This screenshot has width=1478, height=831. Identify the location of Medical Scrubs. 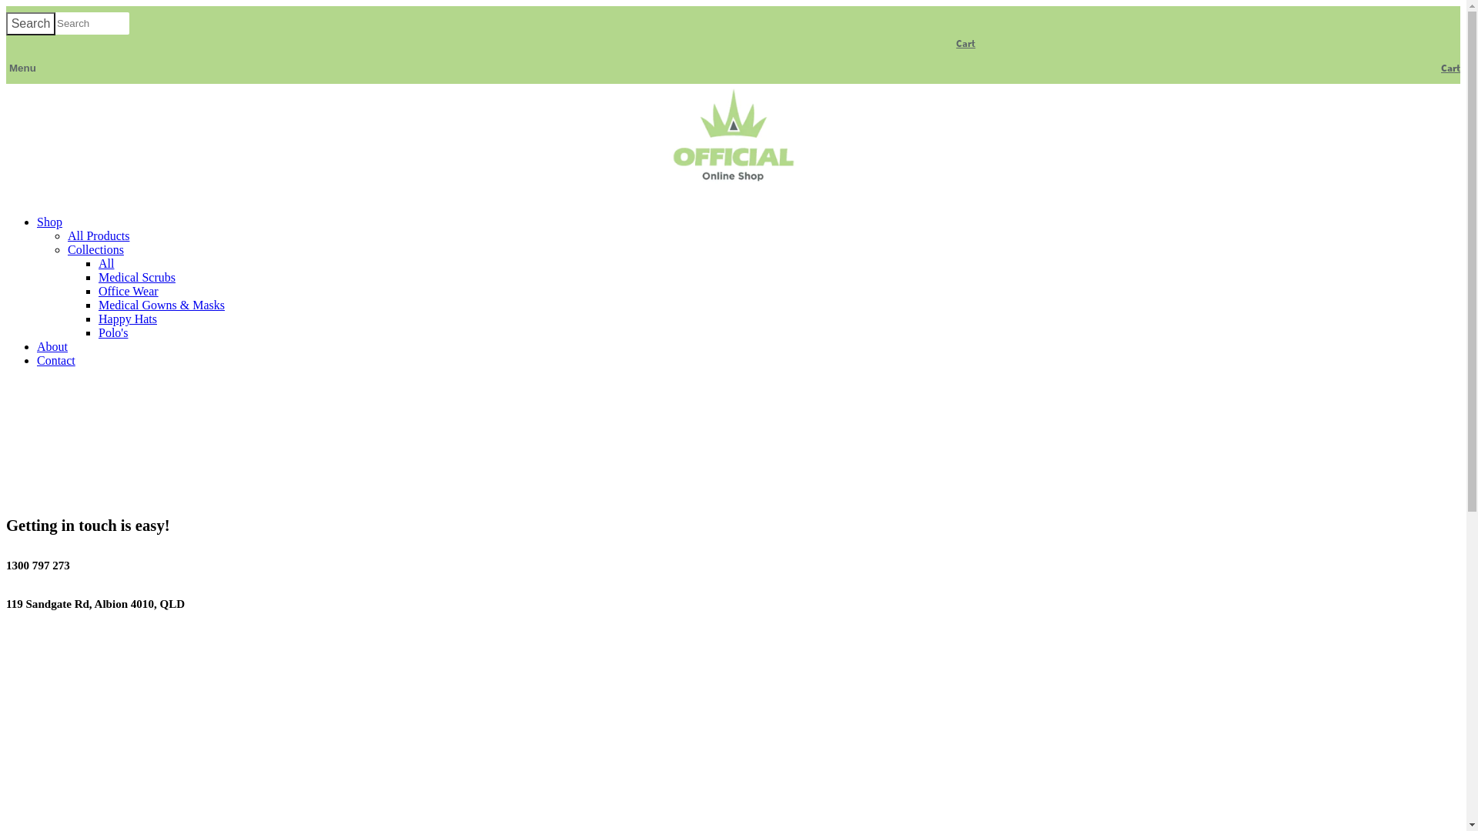
(137, 277).